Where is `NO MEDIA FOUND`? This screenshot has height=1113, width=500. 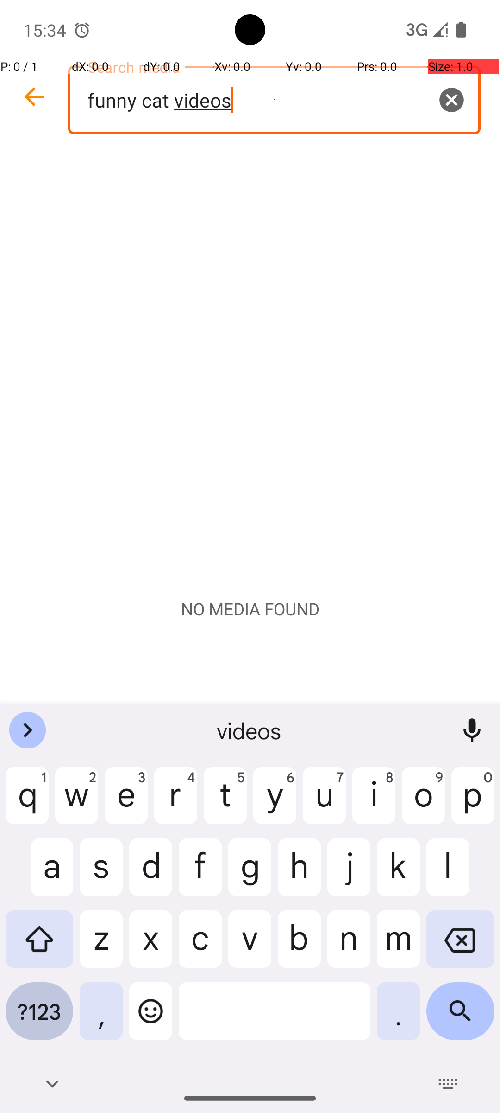 NO MEDIA FOUND is located at coordinates (250, 609).